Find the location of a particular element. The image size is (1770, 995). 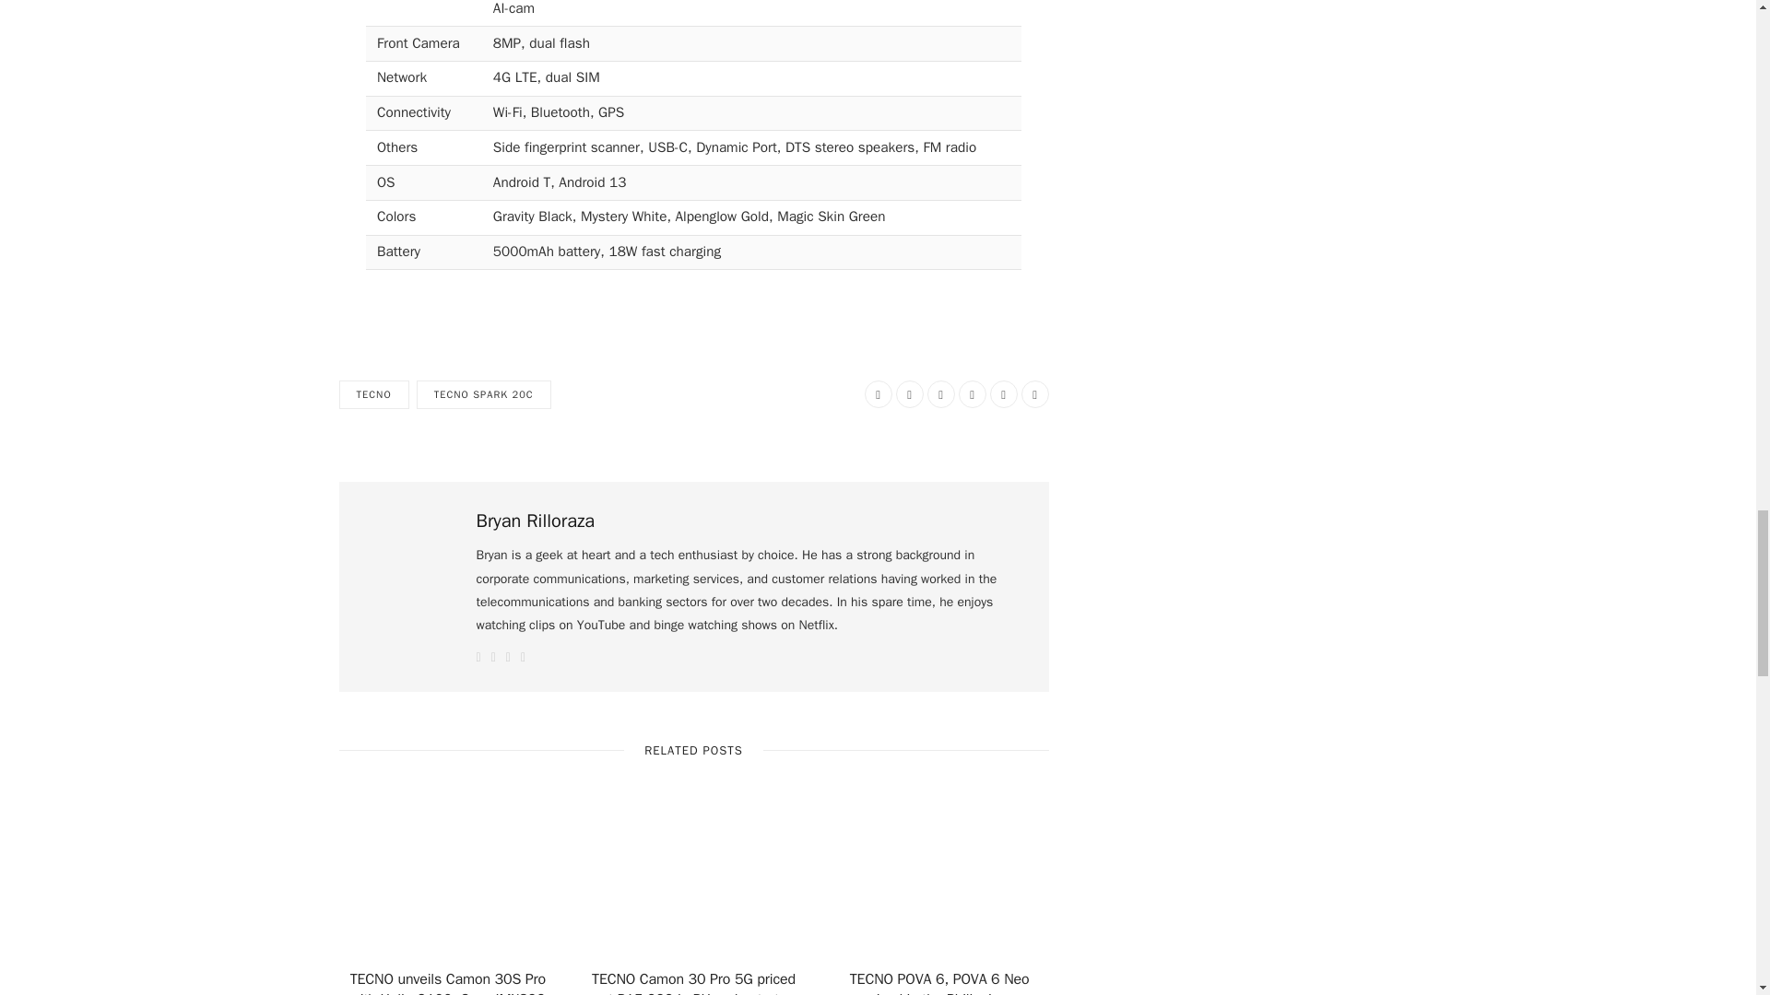

Pinterest is located at coordinates (972, 393).